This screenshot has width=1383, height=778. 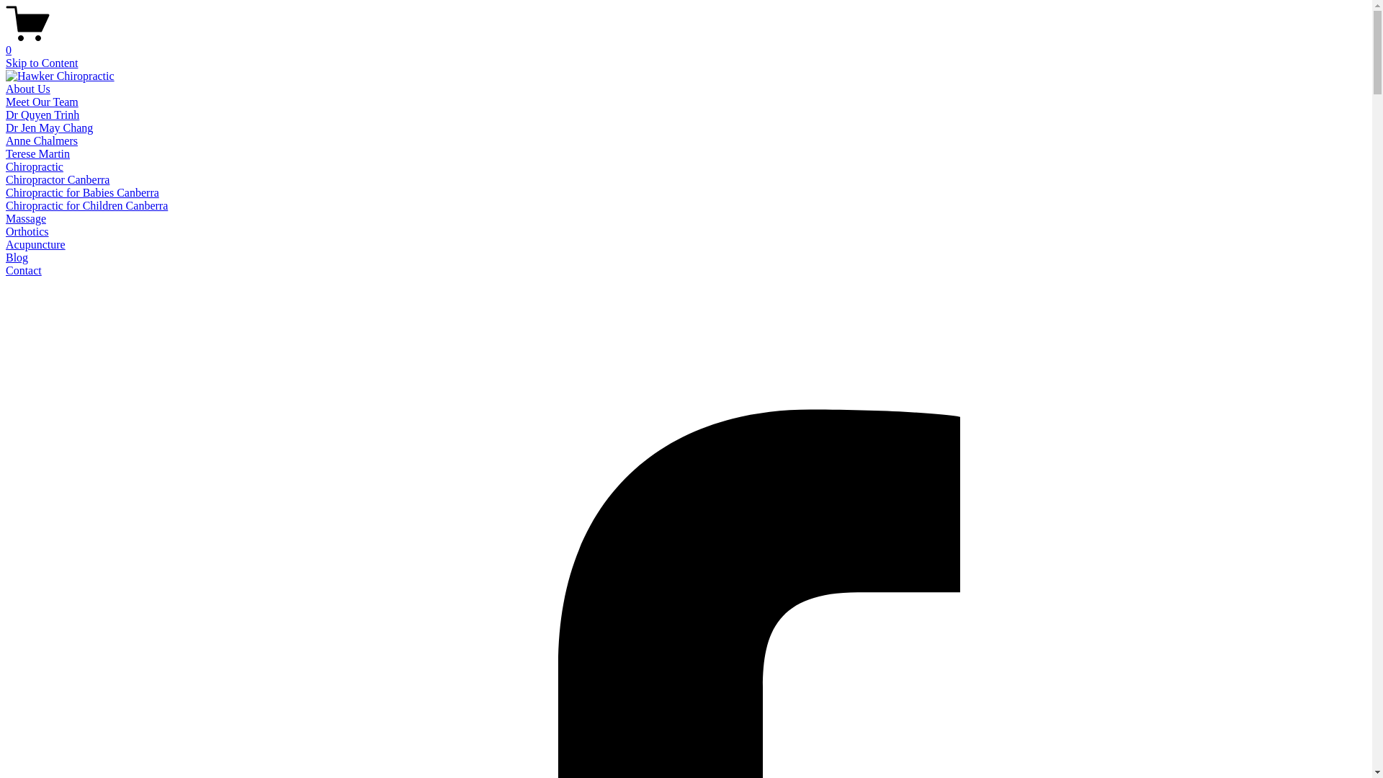 What do you see at coordinates (42, 63) in the screenshot?
I see `Skip to Content` at bounding box center [42, 63].